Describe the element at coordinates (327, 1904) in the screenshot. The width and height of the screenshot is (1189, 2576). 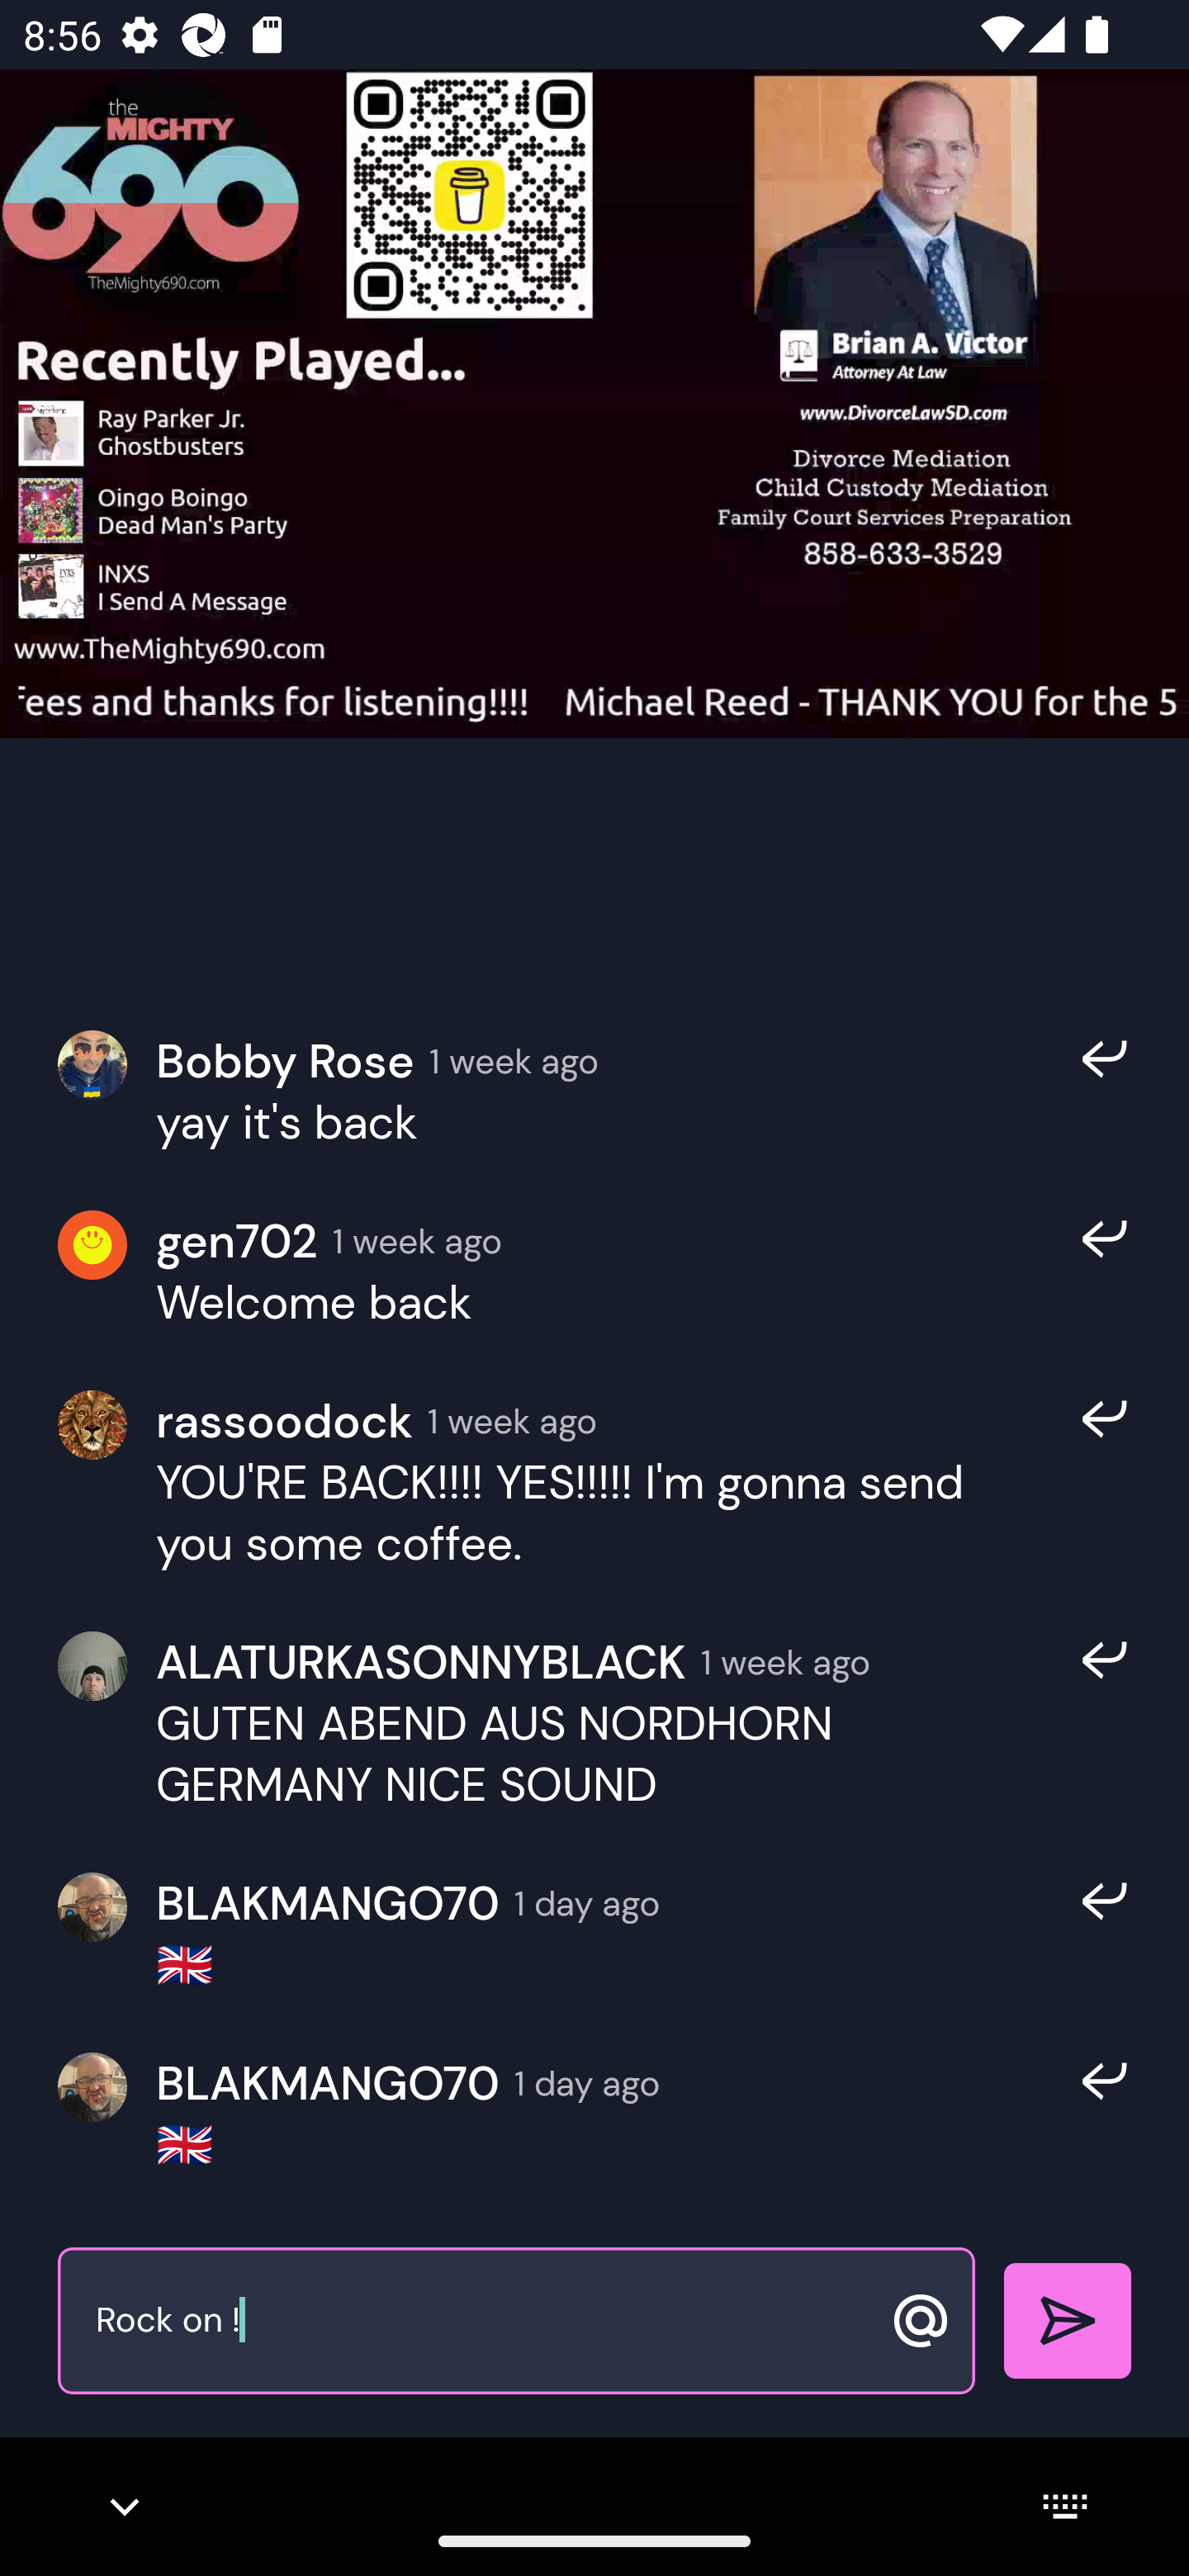
I see `BLAKMANGO70` at that location.